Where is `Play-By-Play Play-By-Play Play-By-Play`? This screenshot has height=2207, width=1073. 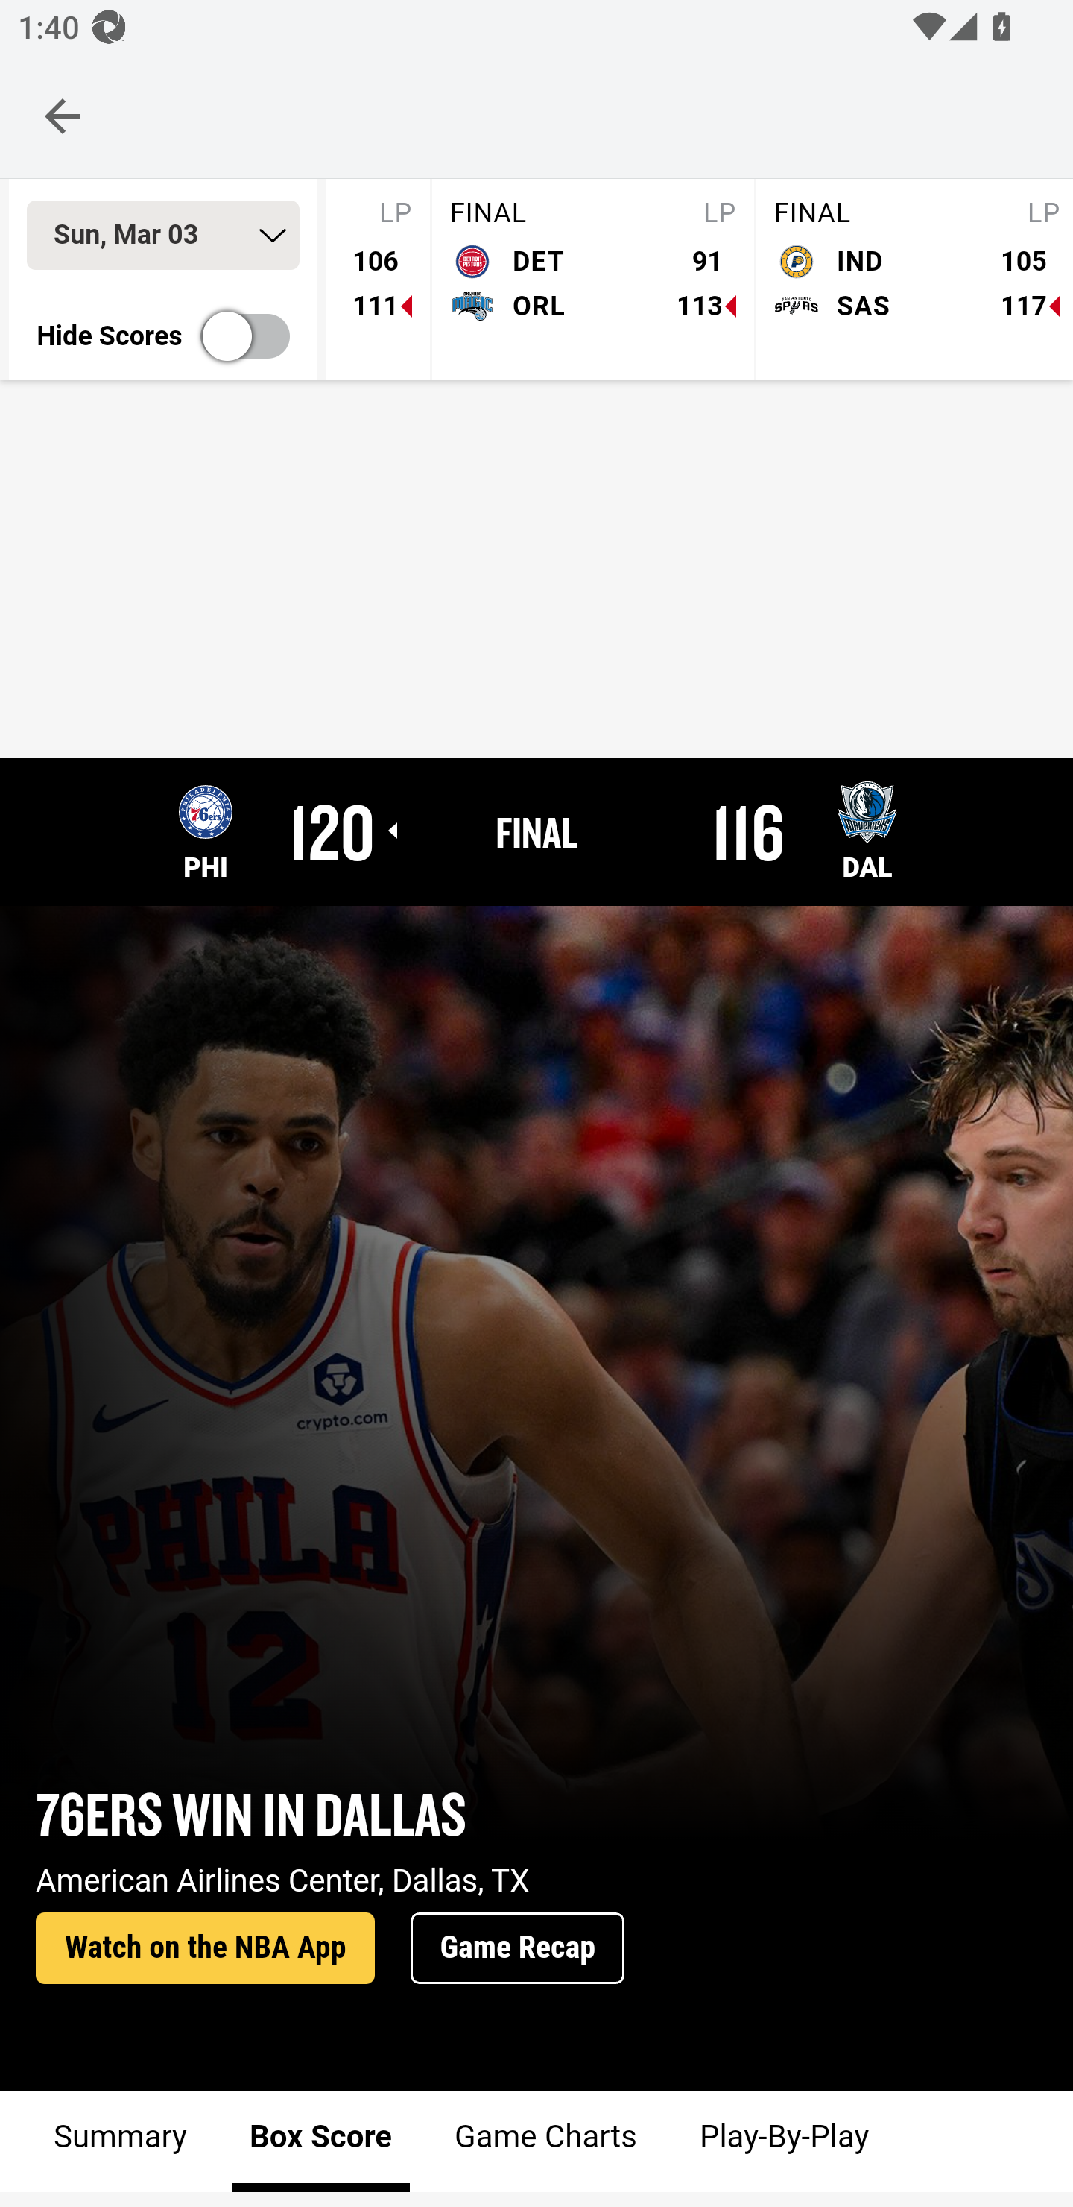
Play-By-Play Play-By-Play Play-By-Play is located at coordinates (782, 2141).